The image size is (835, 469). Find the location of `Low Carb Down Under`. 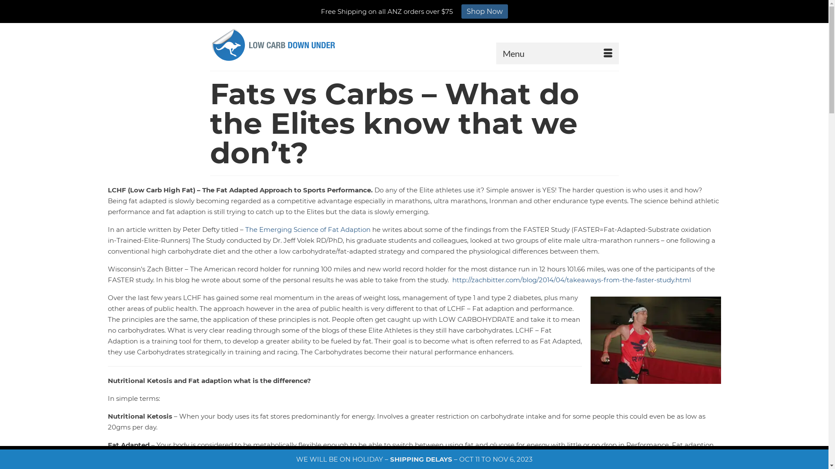

Low Carb Down Under is located at coordinates (273, 45).